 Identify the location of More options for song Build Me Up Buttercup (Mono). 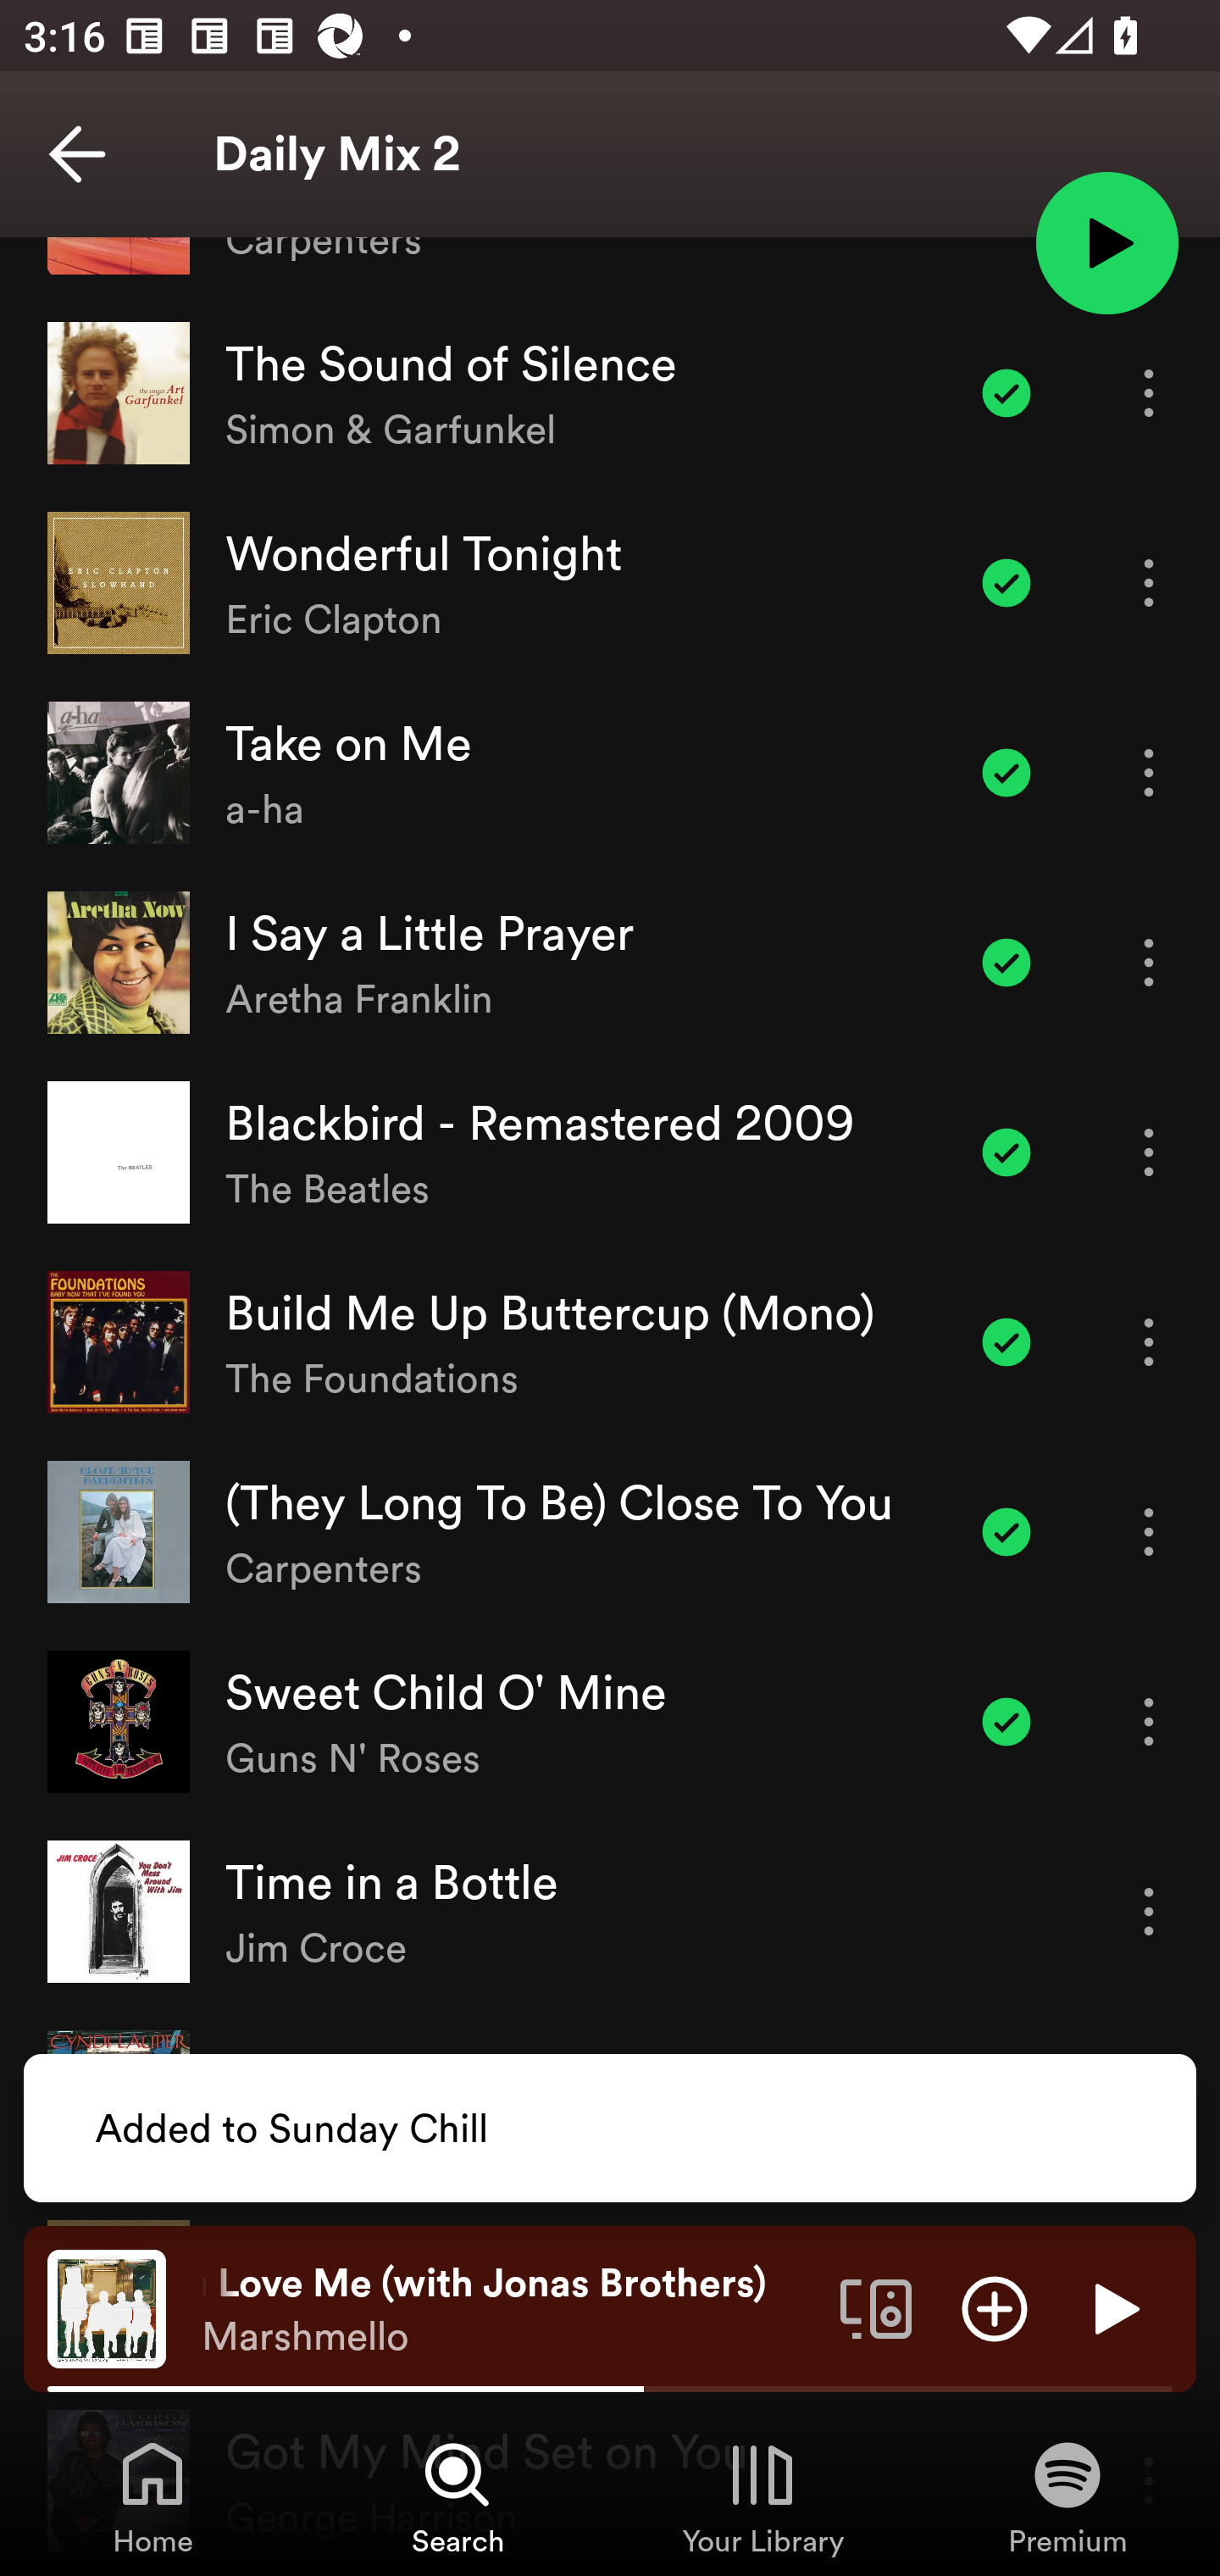
(1149, 1341).